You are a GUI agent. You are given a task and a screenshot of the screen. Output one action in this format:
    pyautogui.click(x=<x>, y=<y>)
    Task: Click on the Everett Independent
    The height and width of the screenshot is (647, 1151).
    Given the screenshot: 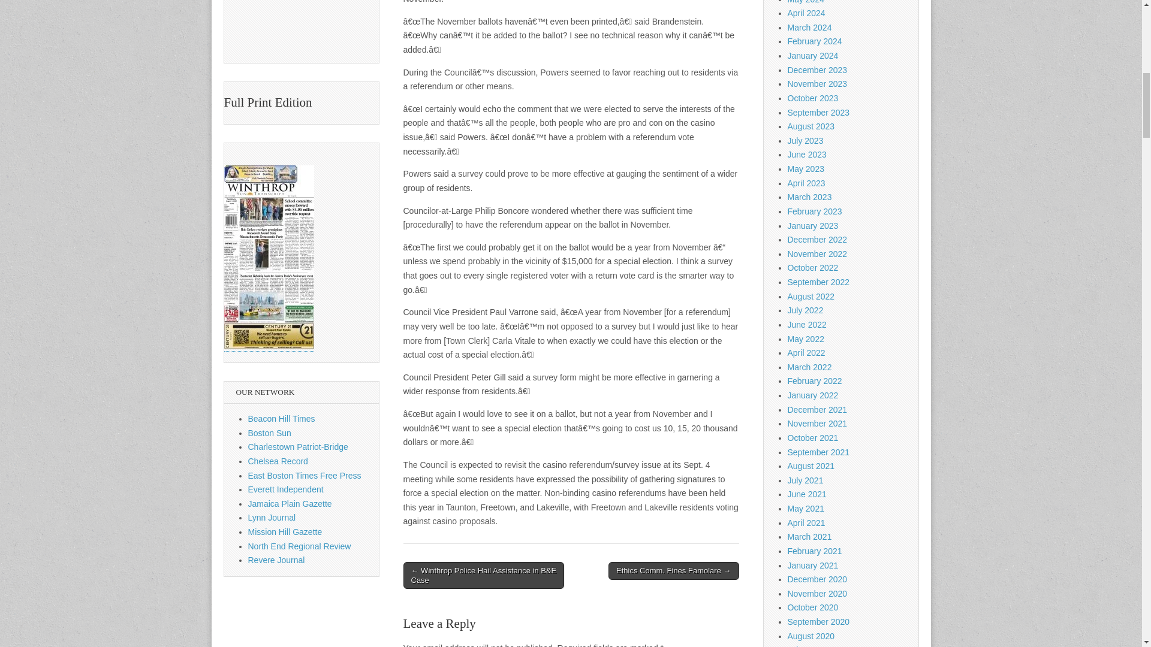 What is the action you would take?
    pyautogui.click(x=285, y=489)
    